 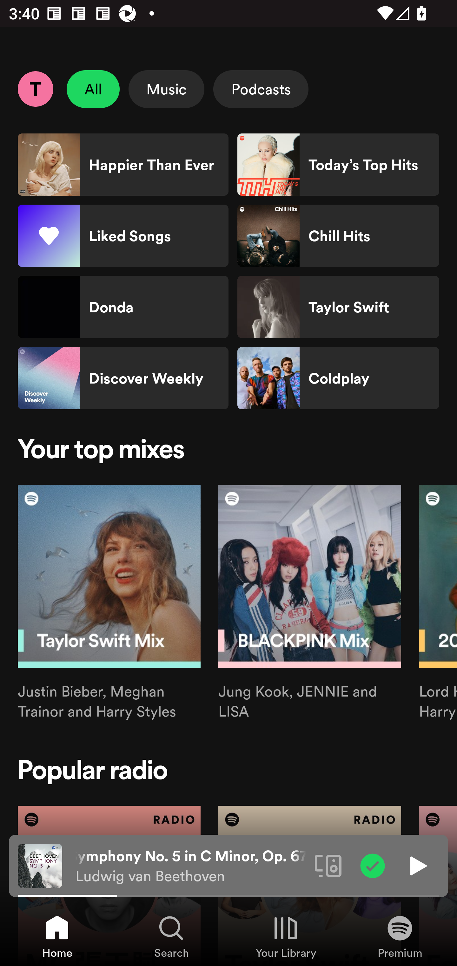 I want to click on Discover Weekly Shortcut Discover Weekly, so click(x=123, y=378).